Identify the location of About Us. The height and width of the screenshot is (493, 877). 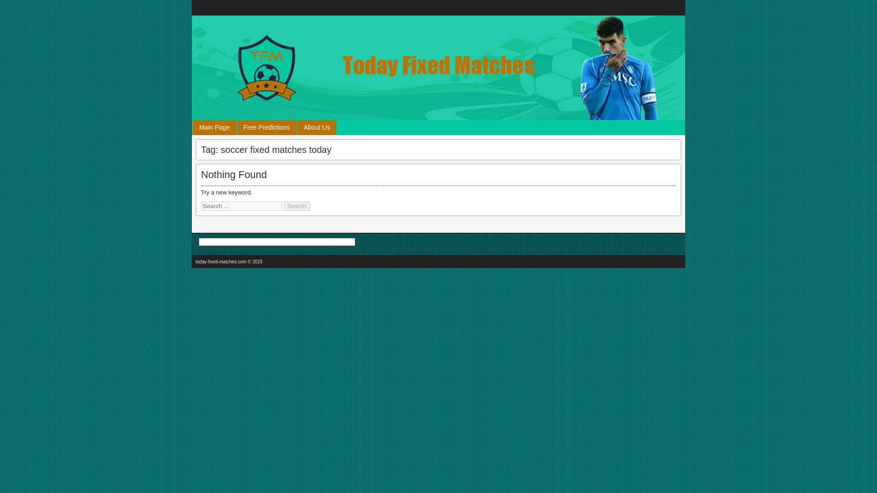
(317, 127).